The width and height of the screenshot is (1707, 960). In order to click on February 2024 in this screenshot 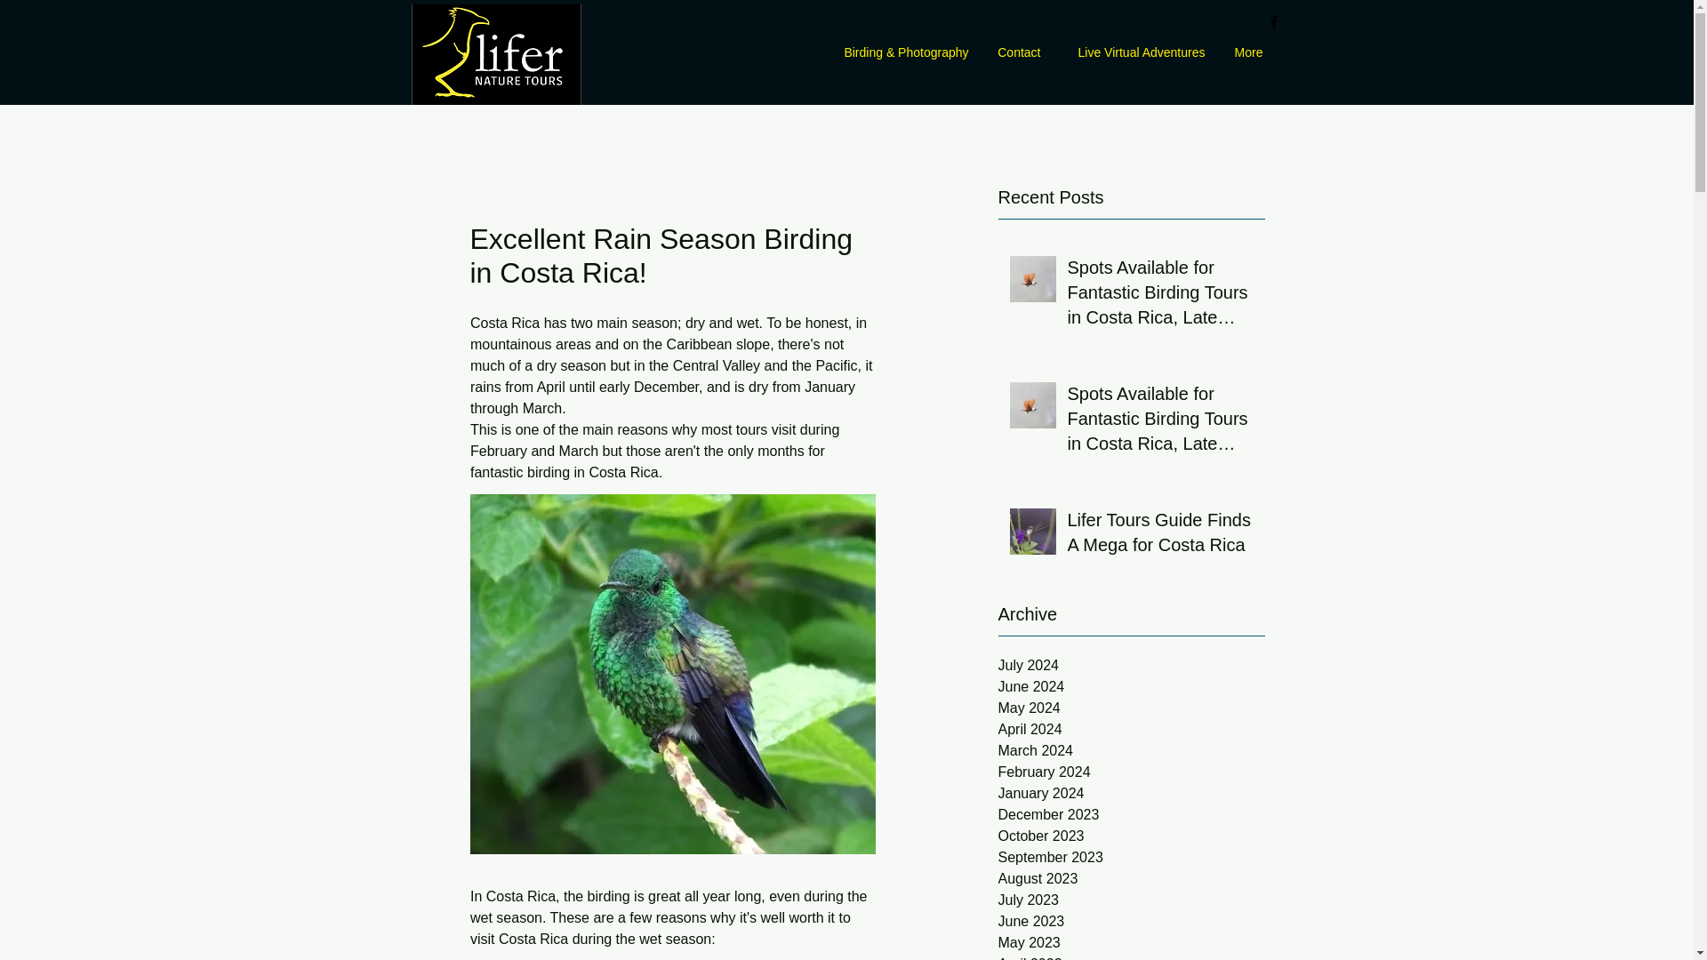, I will do `click(1131, 772)`.